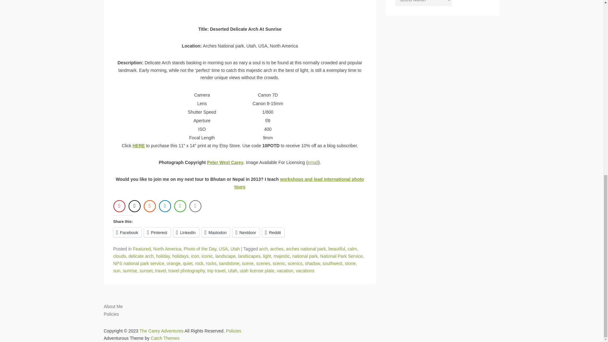  Describe the element at coordinates (127, 232) in the screenshot. I see `Facebook` at that location.